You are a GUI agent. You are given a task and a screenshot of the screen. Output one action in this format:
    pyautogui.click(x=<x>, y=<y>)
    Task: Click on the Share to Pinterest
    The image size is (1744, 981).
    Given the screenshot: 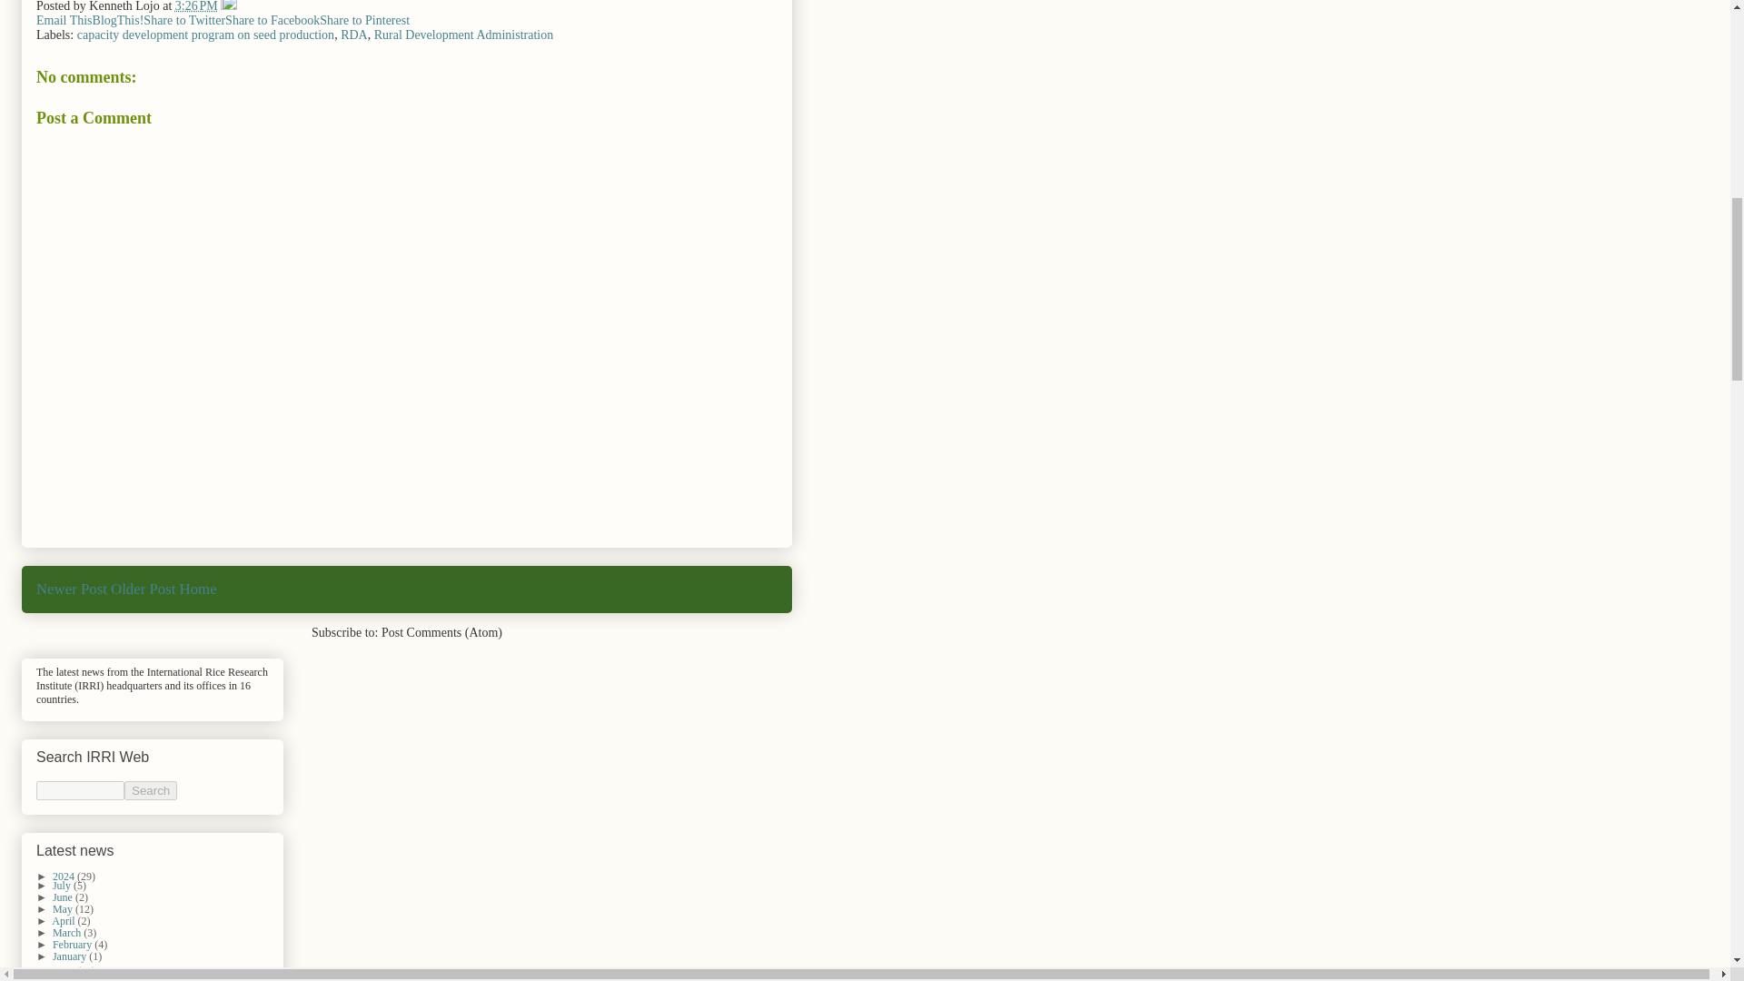 What is the action you would take?
    pyautogui.click(x=364, y=20)
    